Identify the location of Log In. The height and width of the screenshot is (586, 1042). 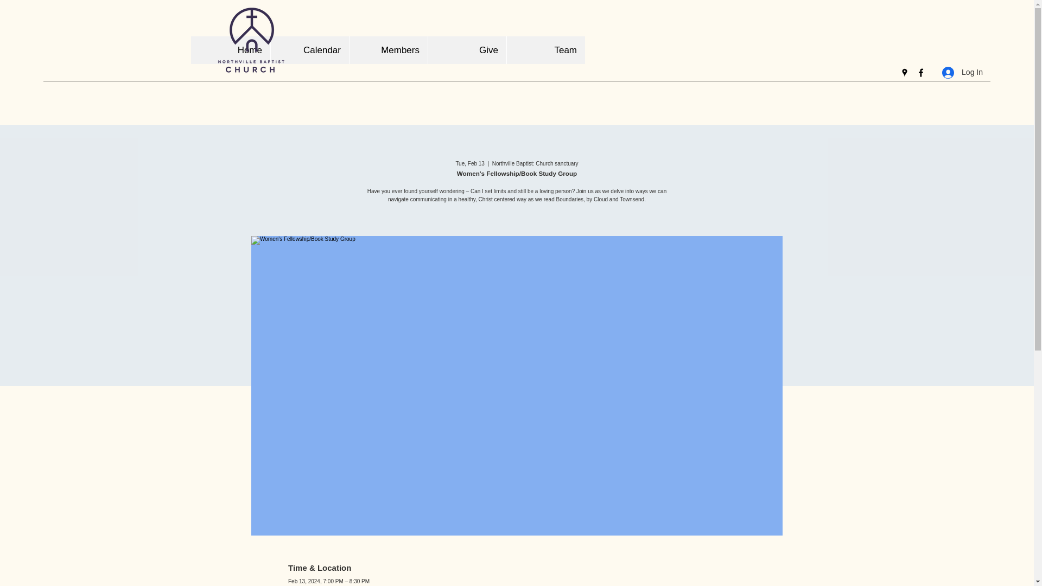
(963, 72).